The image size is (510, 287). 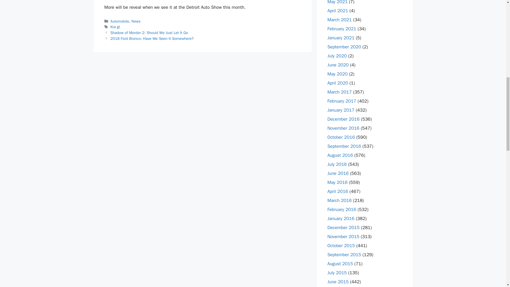 I want to click on News, so click(x=136, y=21).